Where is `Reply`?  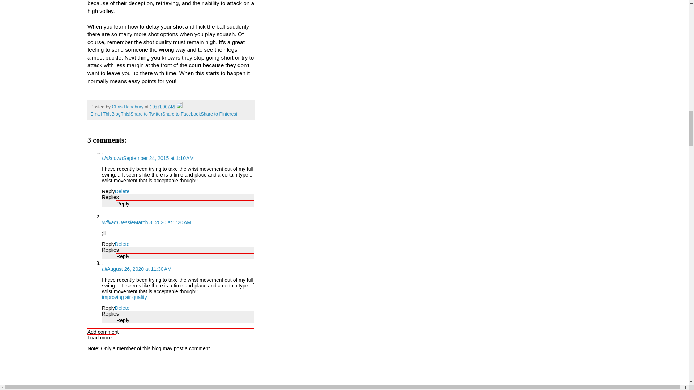 Reply is located at coordinates (123, 204).